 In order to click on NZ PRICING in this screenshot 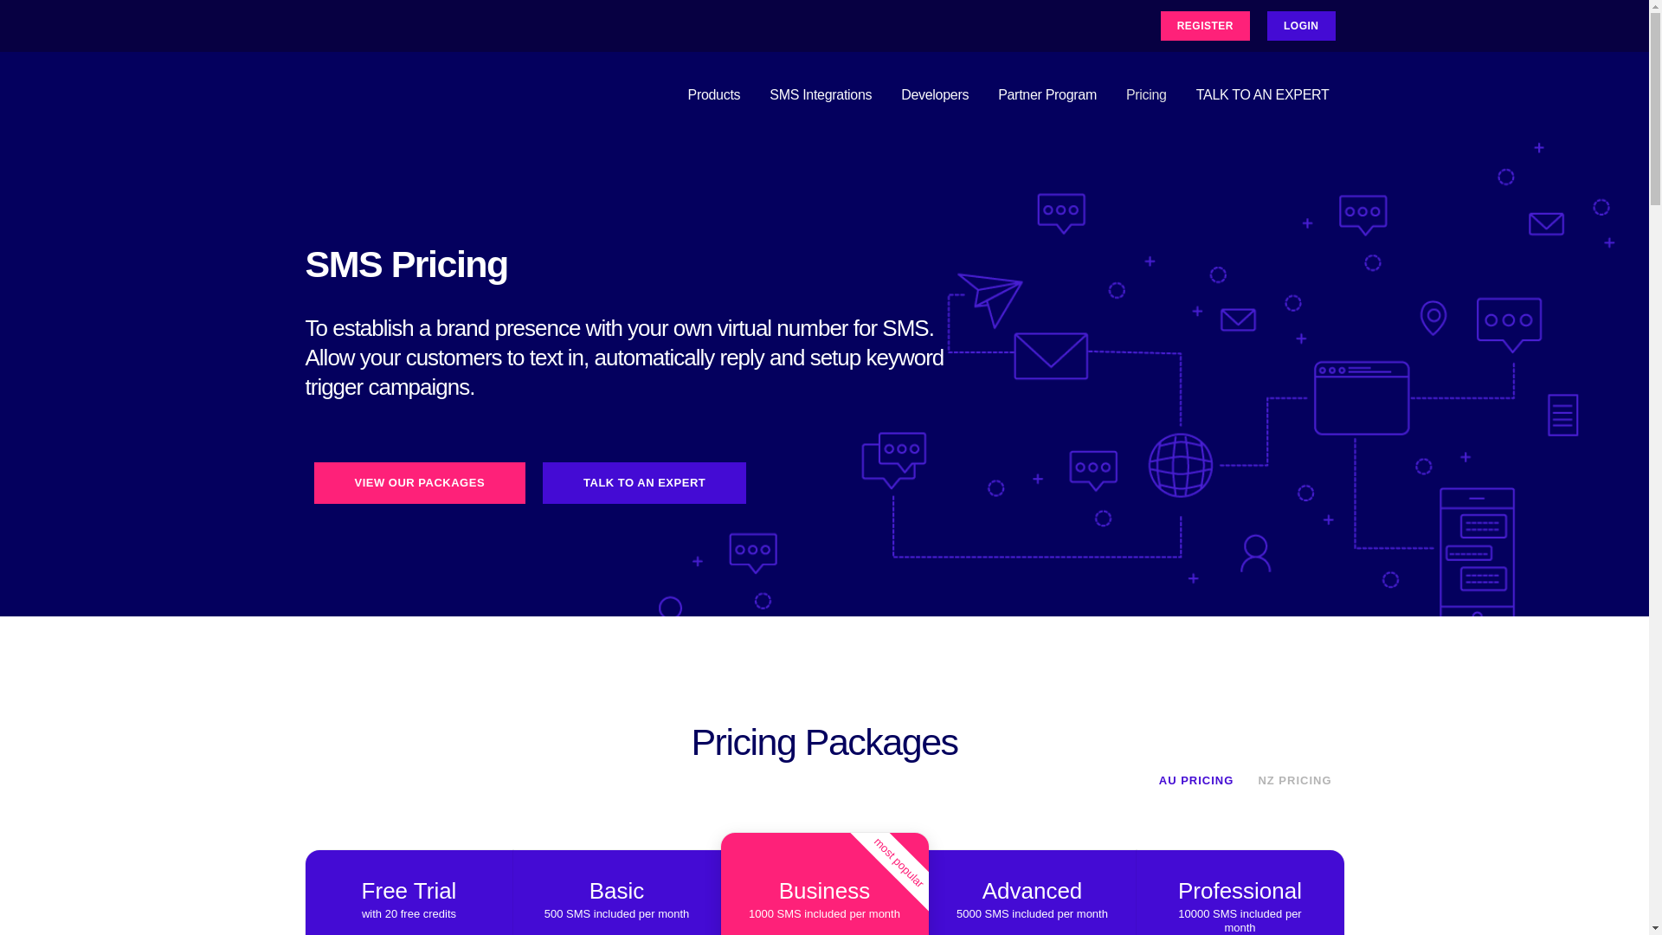, I will do `click(1295, 781)`.